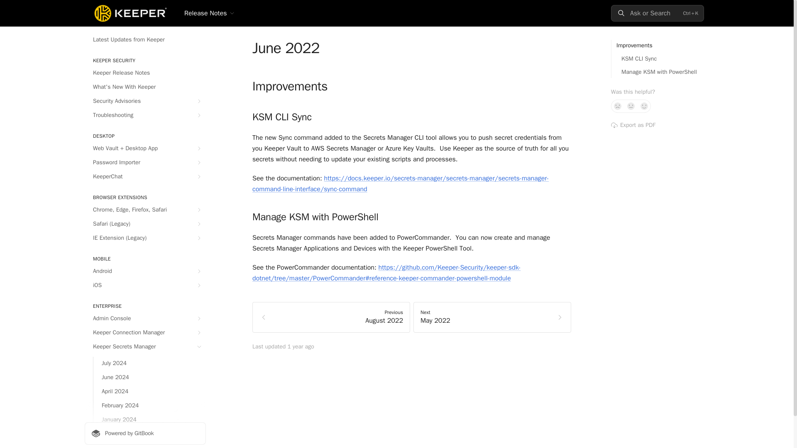  I want to click on No, so click(618, 106).